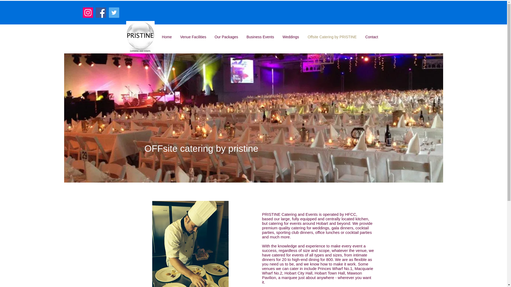 The image size is (511, 287). I want to click on Weddings, so click(291, 37).